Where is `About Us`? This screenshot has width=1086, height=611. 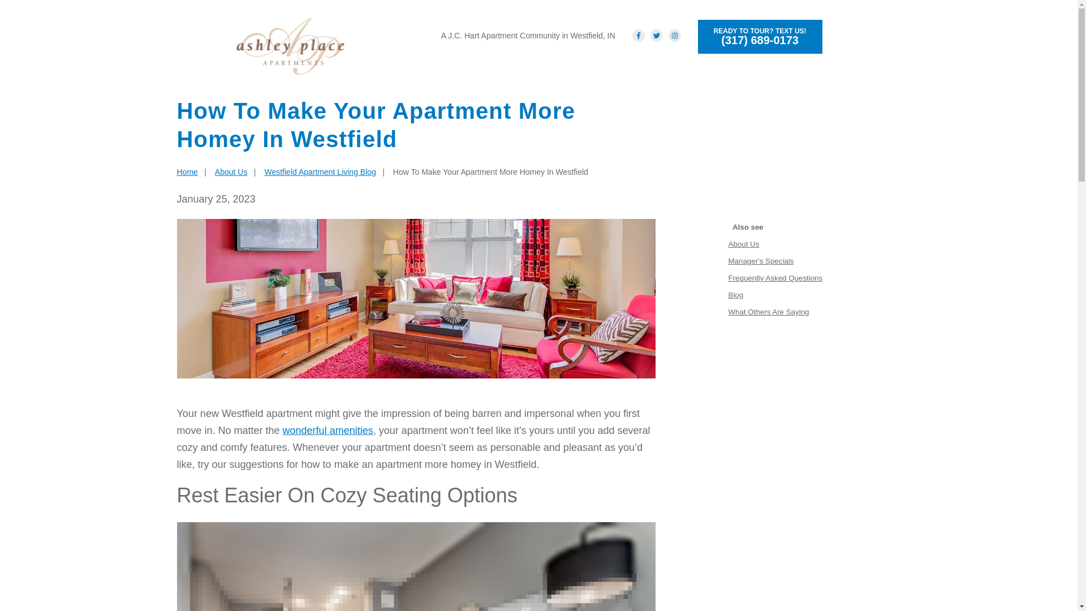
About Us is located at coordinates (744, 244).